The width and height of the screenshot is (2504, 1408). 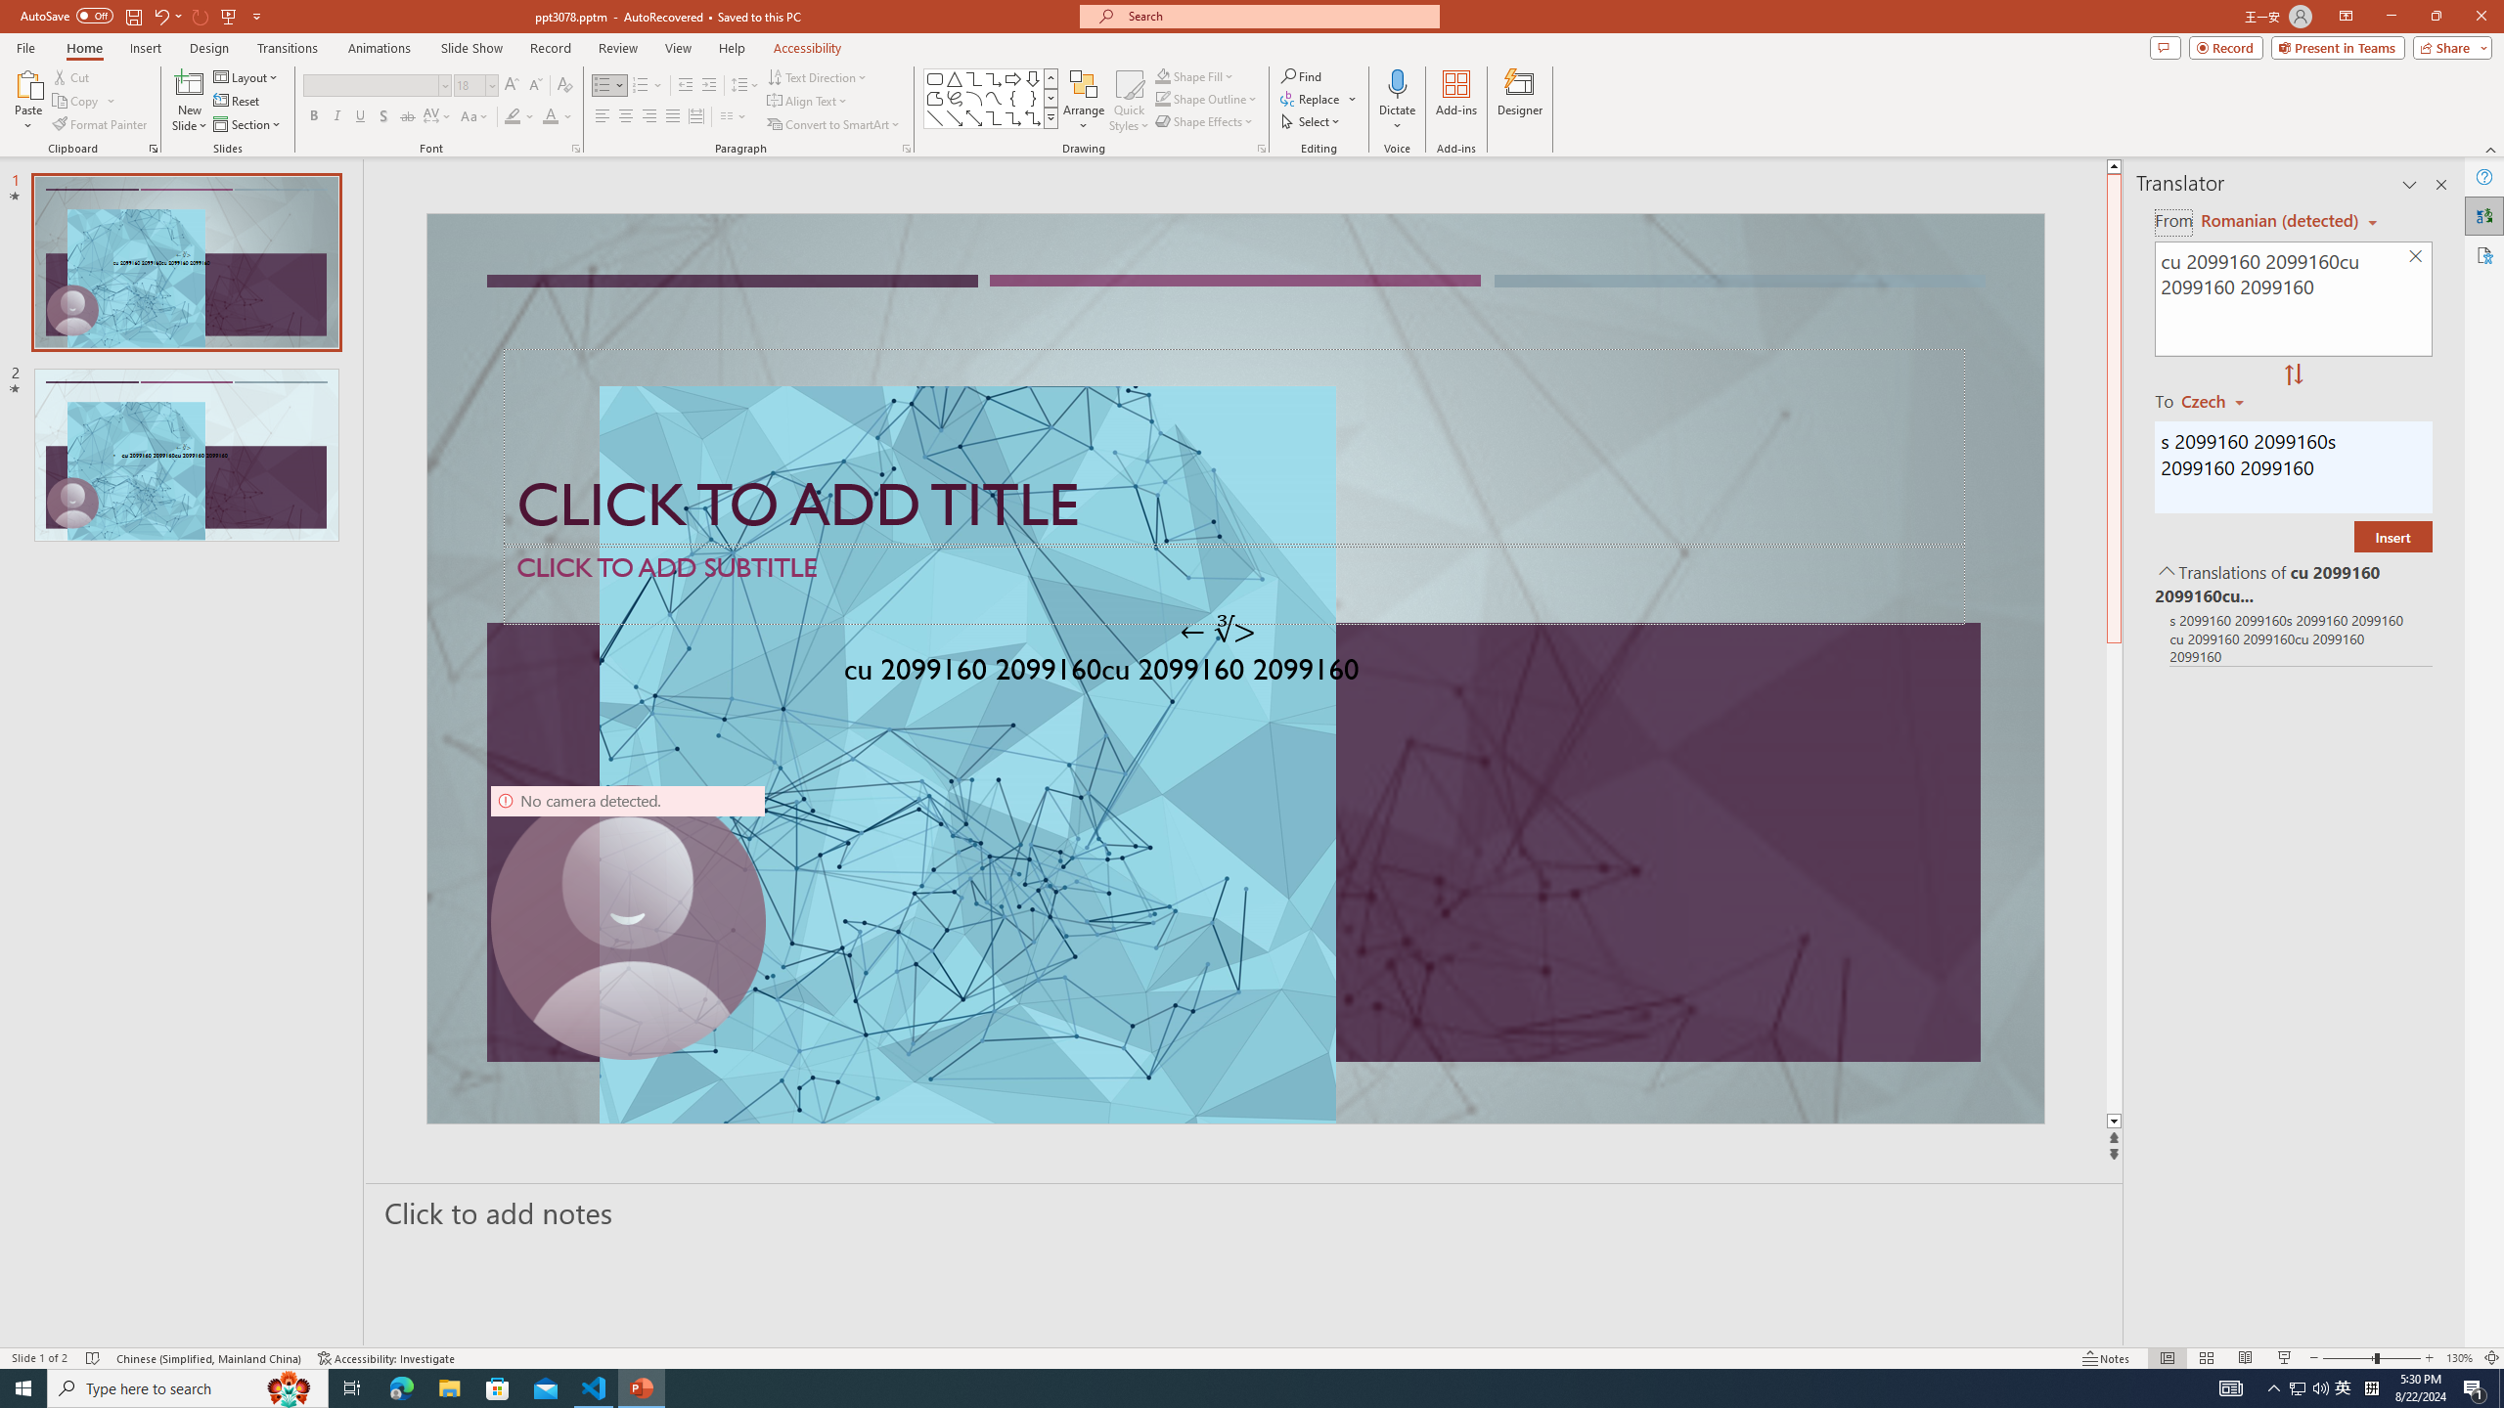 I want to click on Camera 9, No camera detected., so click(x=627, y=923).